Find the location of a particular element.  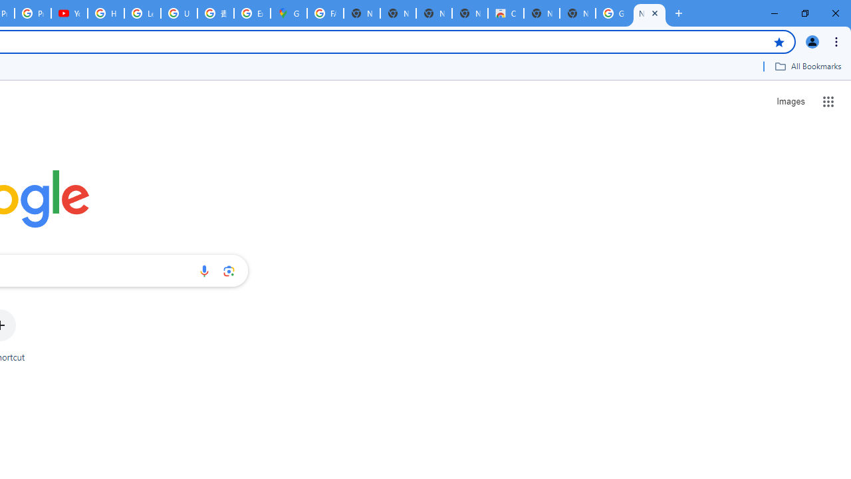

New Tab is located at coordinates (577, 13).